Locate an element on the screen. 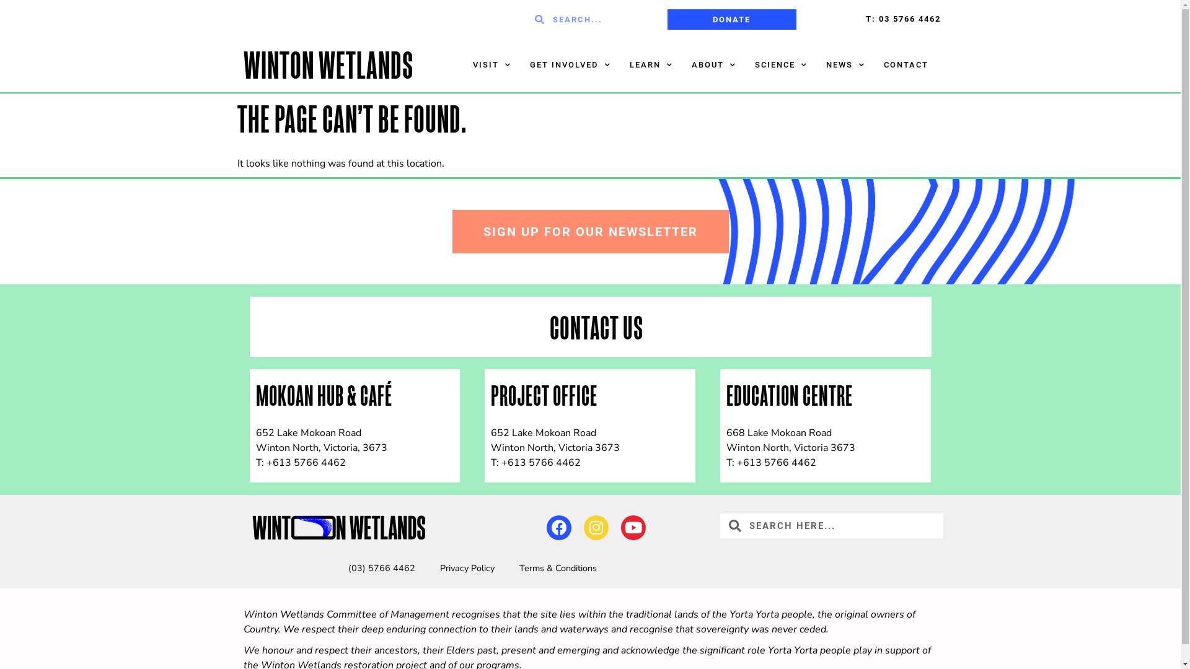  DONATE is located at coordinates (731, 19).